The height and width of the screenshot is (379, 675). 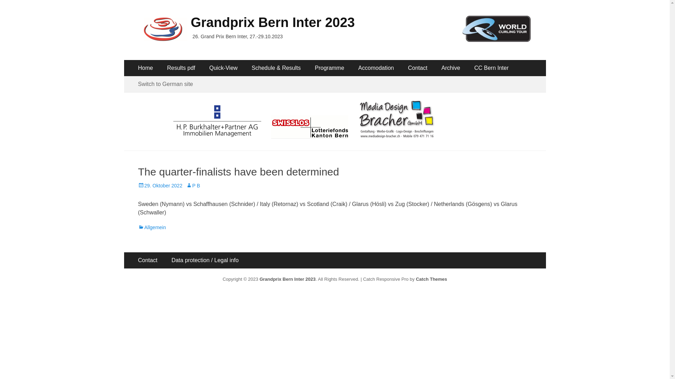 What do you see at coordinates (152, 227) in the screenshot?
I see `Allgemein` at bounding box center [152, 227].